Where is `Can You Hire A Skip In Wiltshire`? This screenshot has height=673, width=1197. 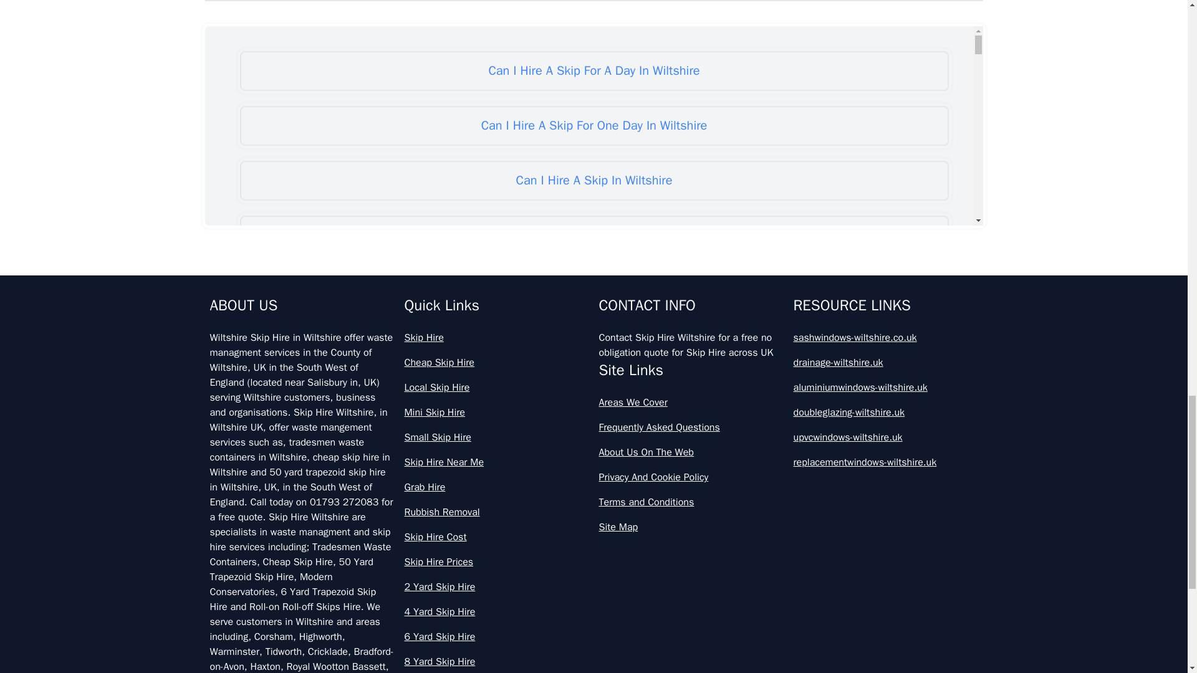
Can You Hire A Skip In Wiltshire is located at coordinates (594, 455).